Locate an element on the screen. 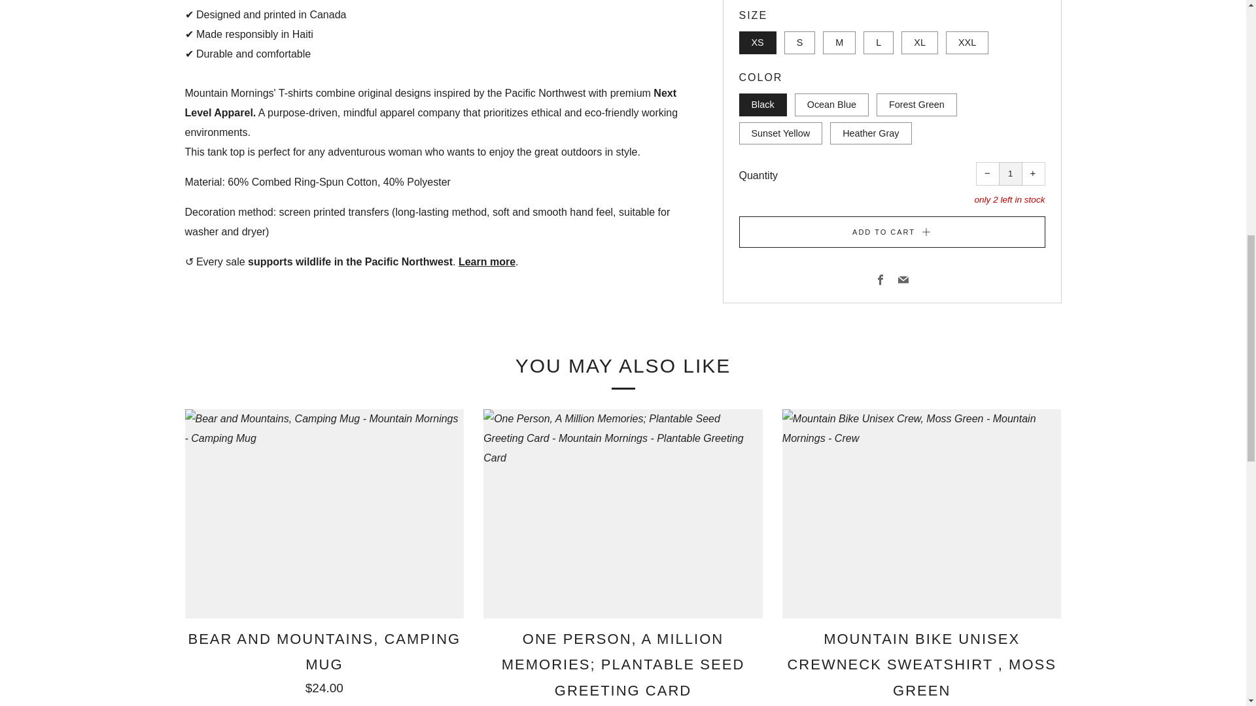  Bear and Mountains, Camping Mug is located at coordinates (324, 660).